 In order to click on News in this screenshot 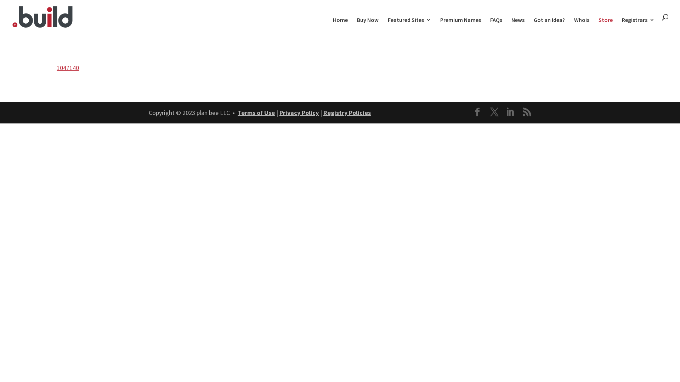, I will do `click(518, 25)`.